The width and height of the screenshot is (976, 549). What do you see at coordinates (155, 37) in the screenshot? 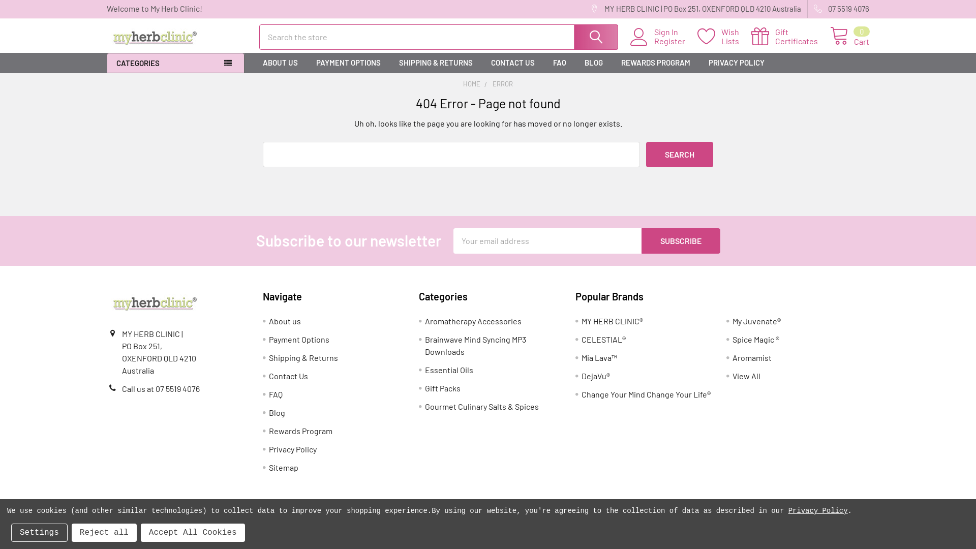
I see `My Herb Clinic` at bounding box center [155, 37].